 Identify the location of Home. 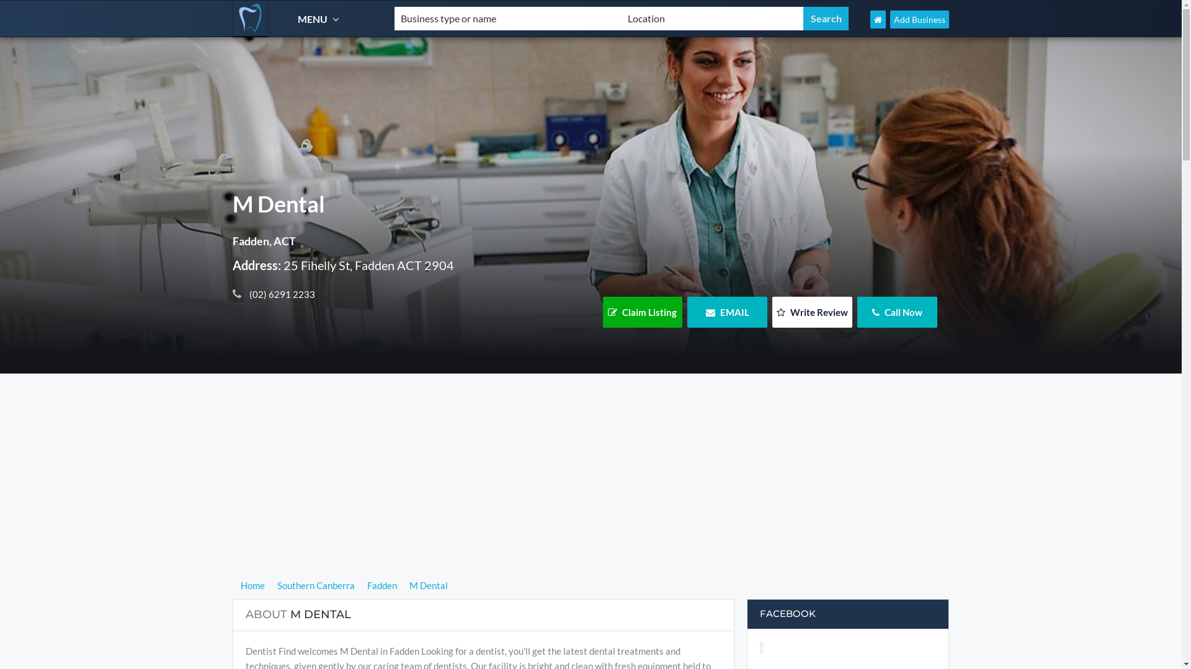
(254, 585).